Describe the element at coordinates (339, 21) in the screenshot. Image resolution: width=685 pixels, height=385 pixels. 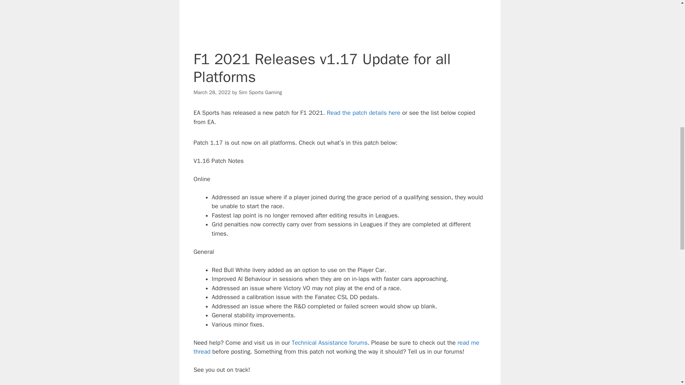
I see `Advertisement` at that location.